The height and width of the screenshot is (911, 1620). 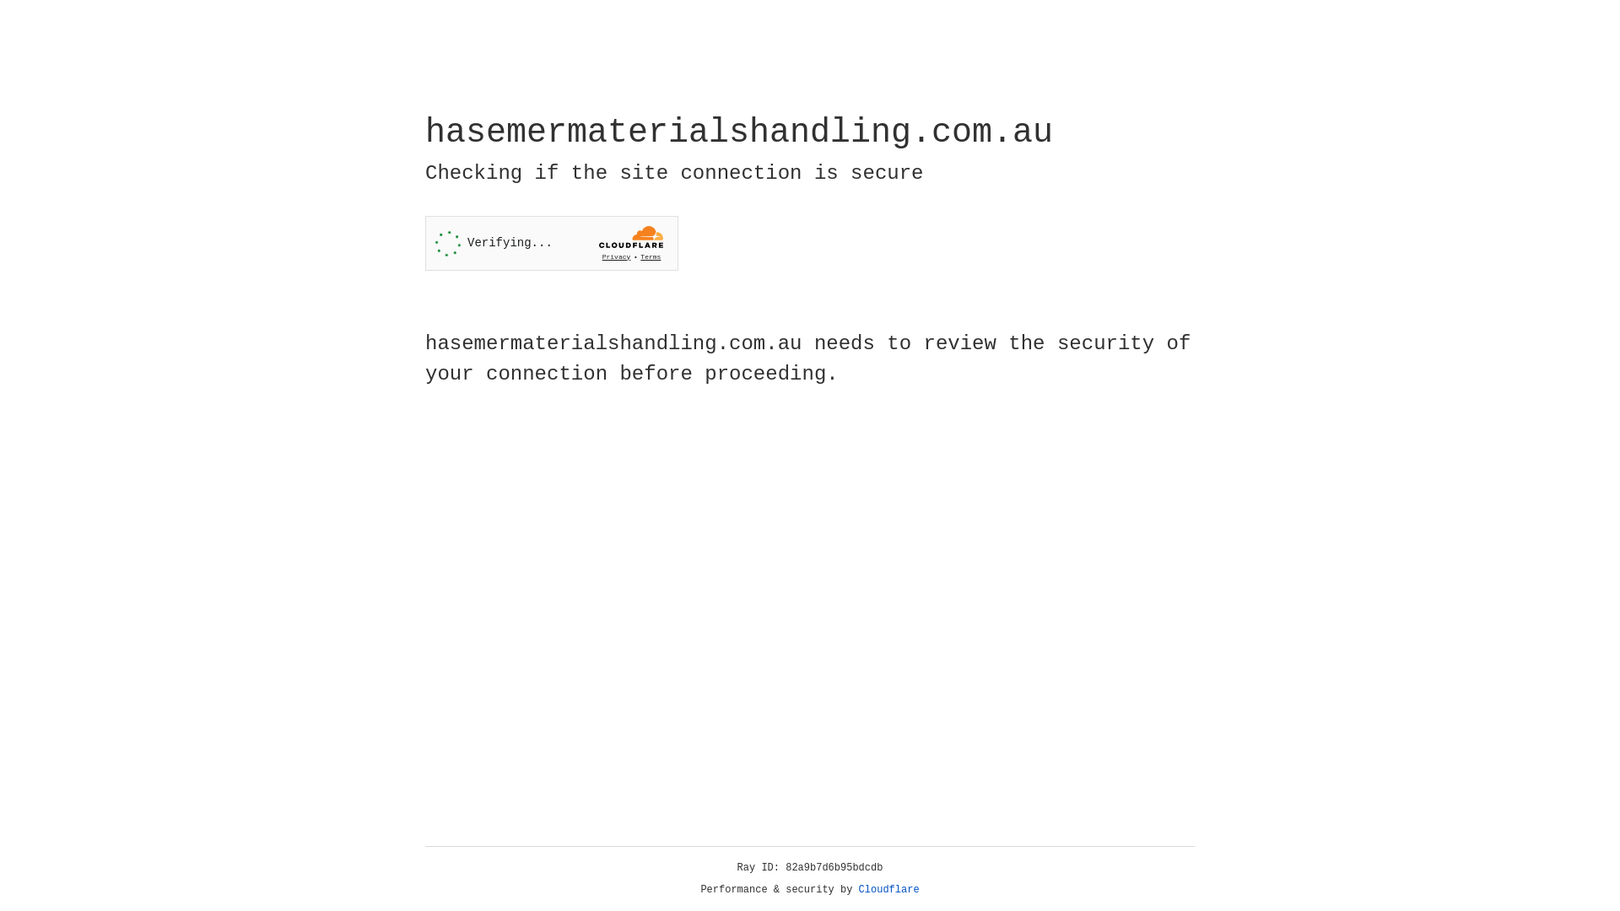 What do you see at coordinates (889, 890) in the screenshot?
I see `Cloudflare` at bounding box center [889, 890].